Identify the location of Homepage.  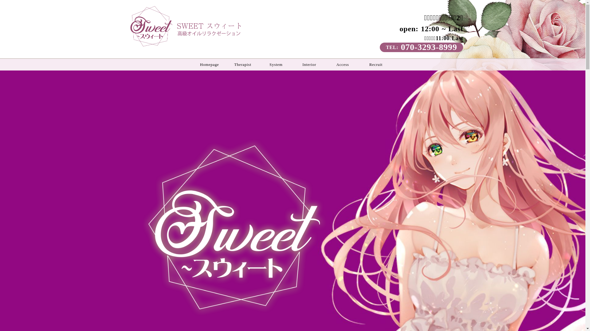
(210, 65).